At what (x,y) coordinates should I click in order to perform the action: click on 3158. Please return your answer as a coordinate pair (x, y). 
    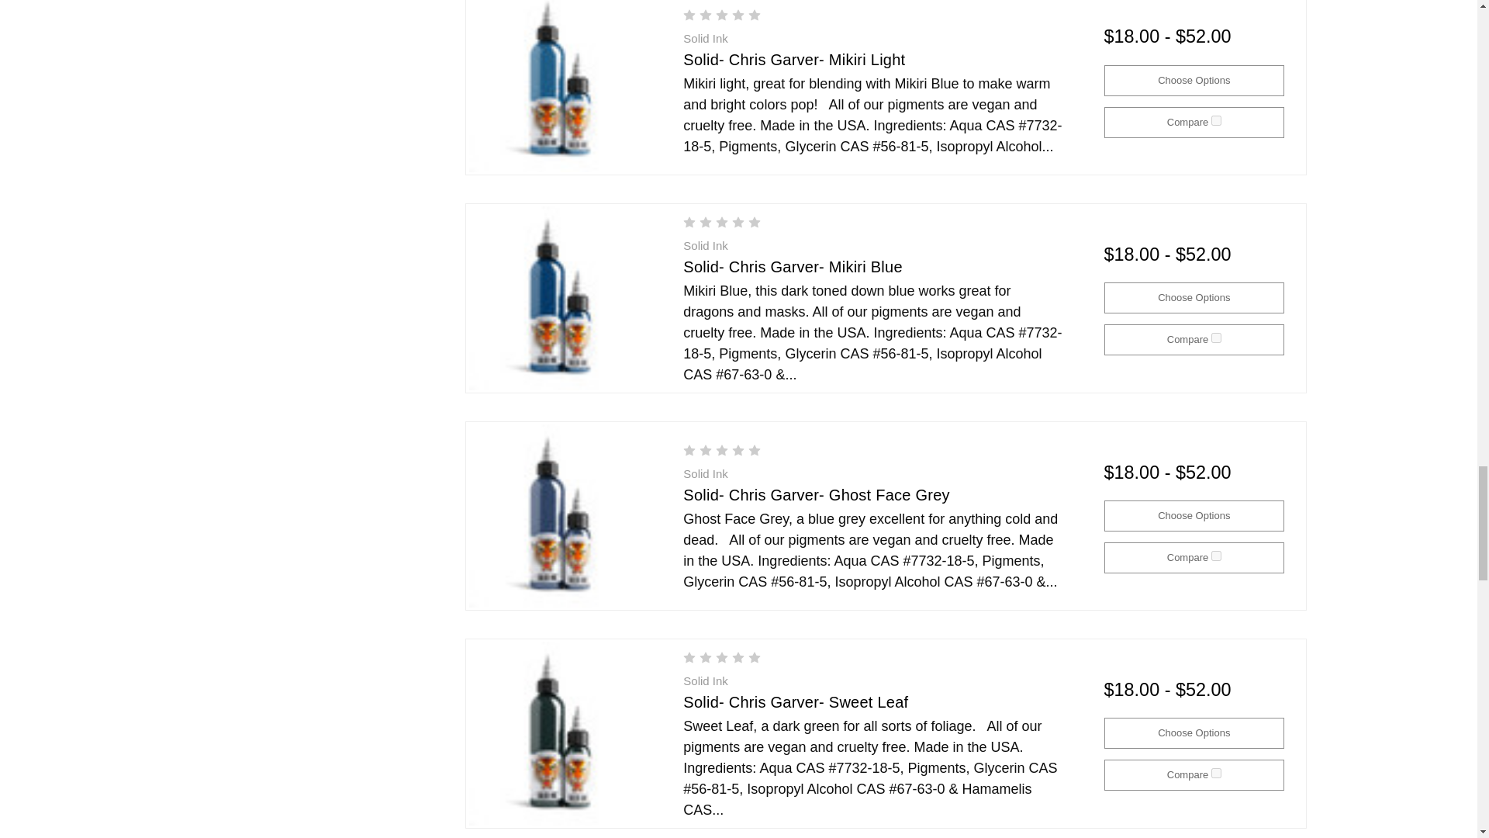
    Looking at the image, I should click on (1216, 121).